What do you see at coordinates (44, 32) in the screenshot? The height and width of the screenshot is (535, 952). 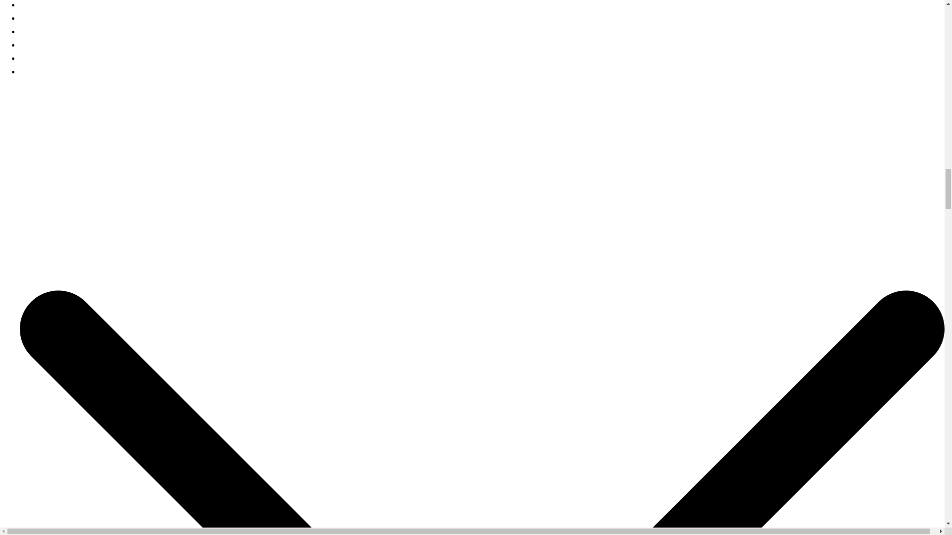 I see `Seat Upgrade` at bounding box center [44, 32].